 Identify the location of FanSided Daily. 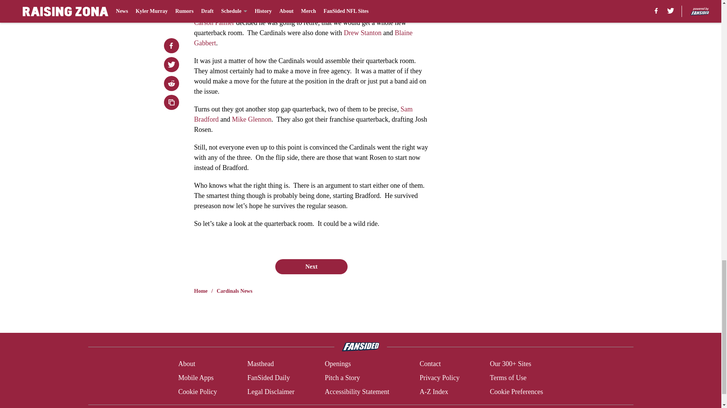
(268, 378).